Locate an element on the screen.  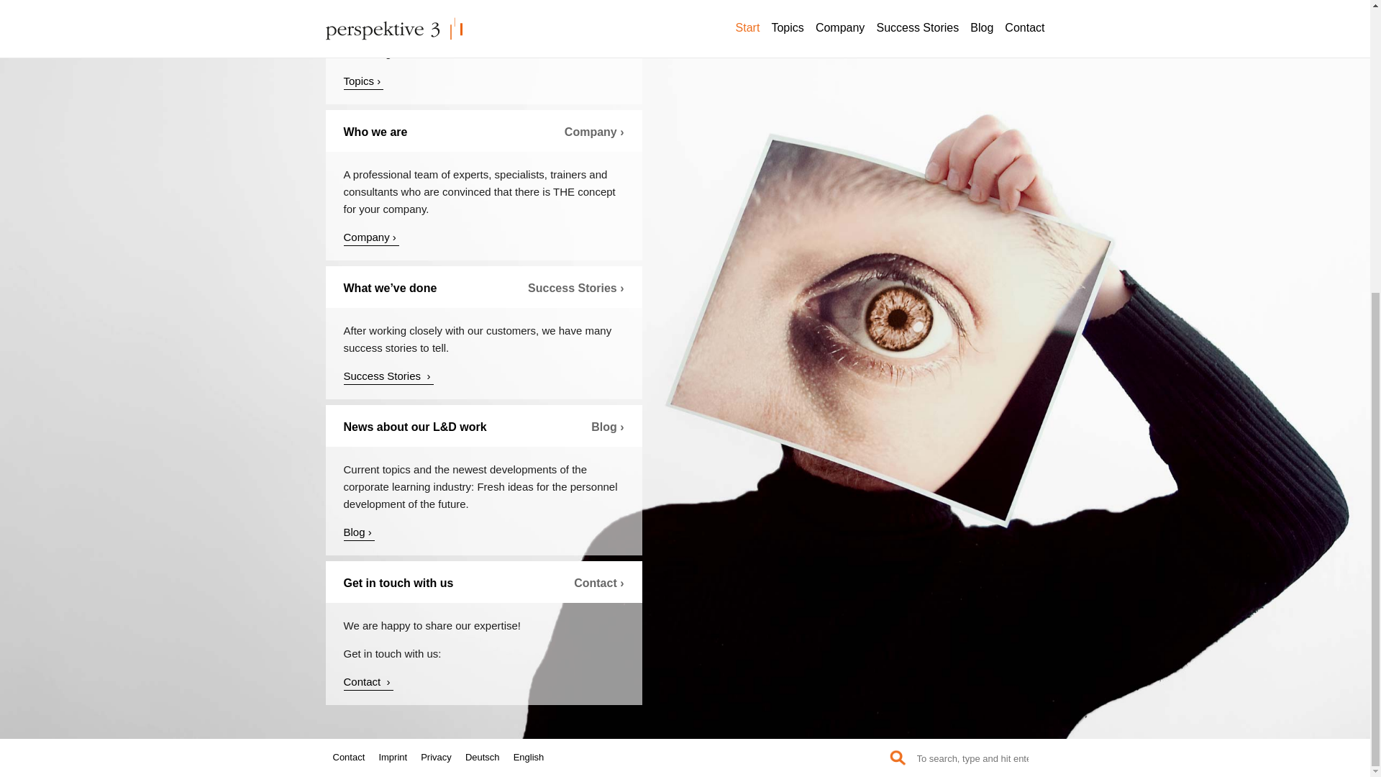
Deutsch is located at coordinates (488, 294).